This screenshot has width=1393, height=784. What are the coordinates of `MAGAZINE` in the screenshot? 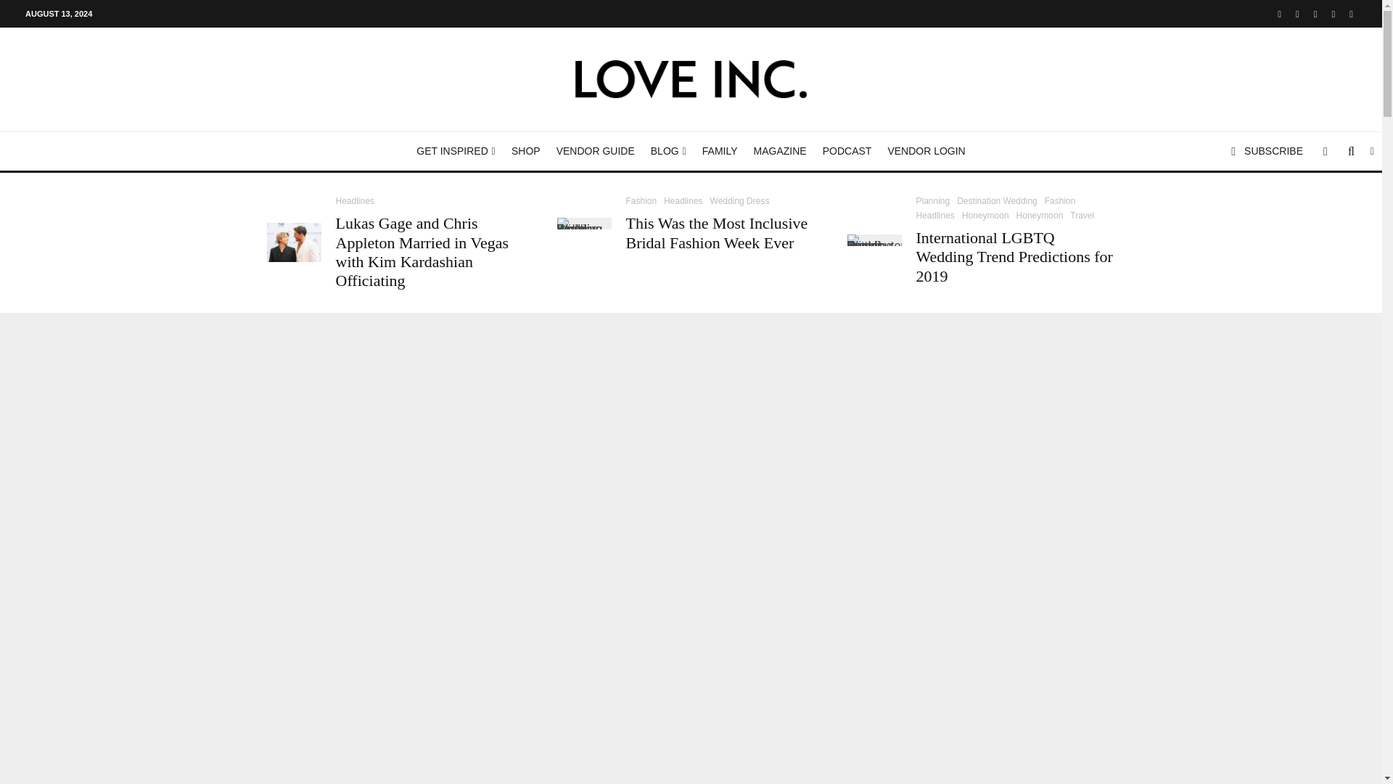 It's located at (780, 151).